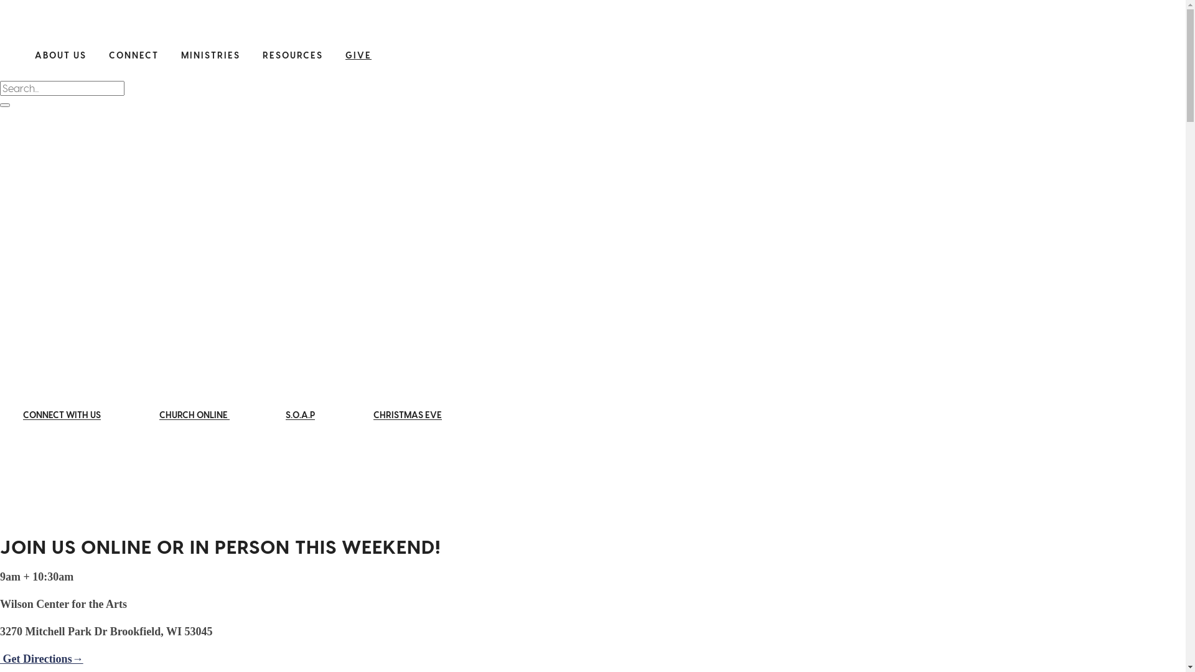 The image size is (1195, 672). What do you see at coordinates (408, 414) in the screenshot?
I see `CHRISTMAS EVE` at bounding box center [408, 414].